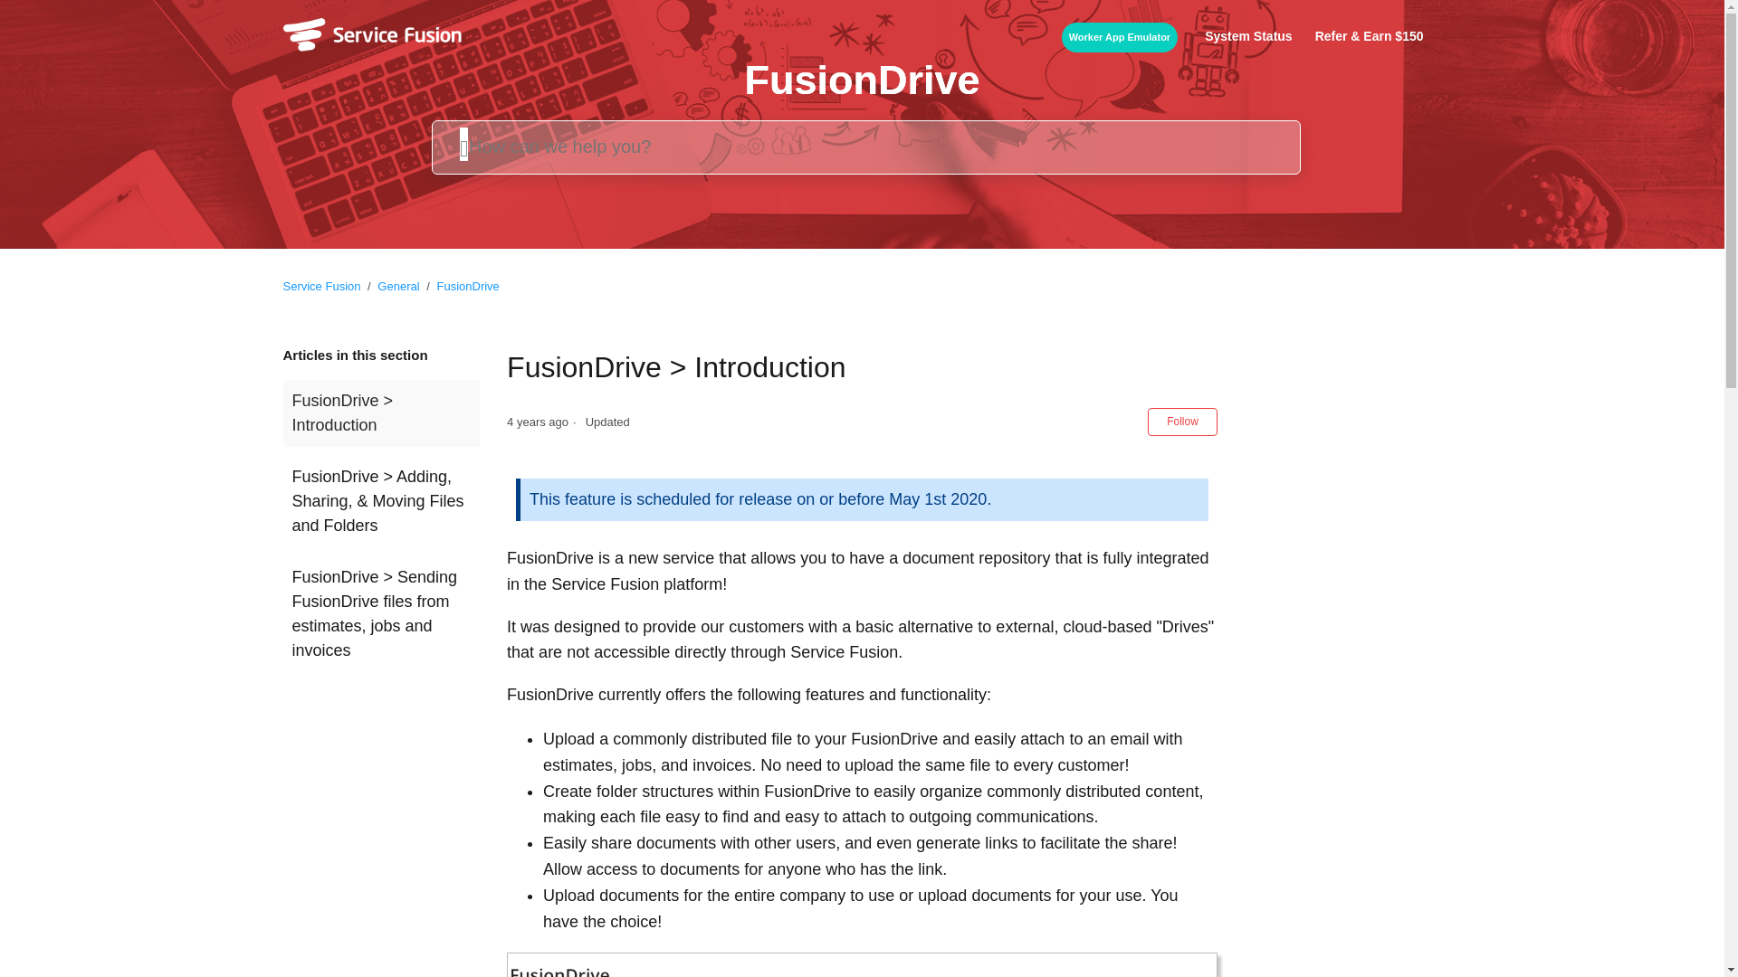 This screenshot has height=977, width=1738. Describe the element at coordinates (320, 286) in the screenshot. I see `Service Fusion` at that location.